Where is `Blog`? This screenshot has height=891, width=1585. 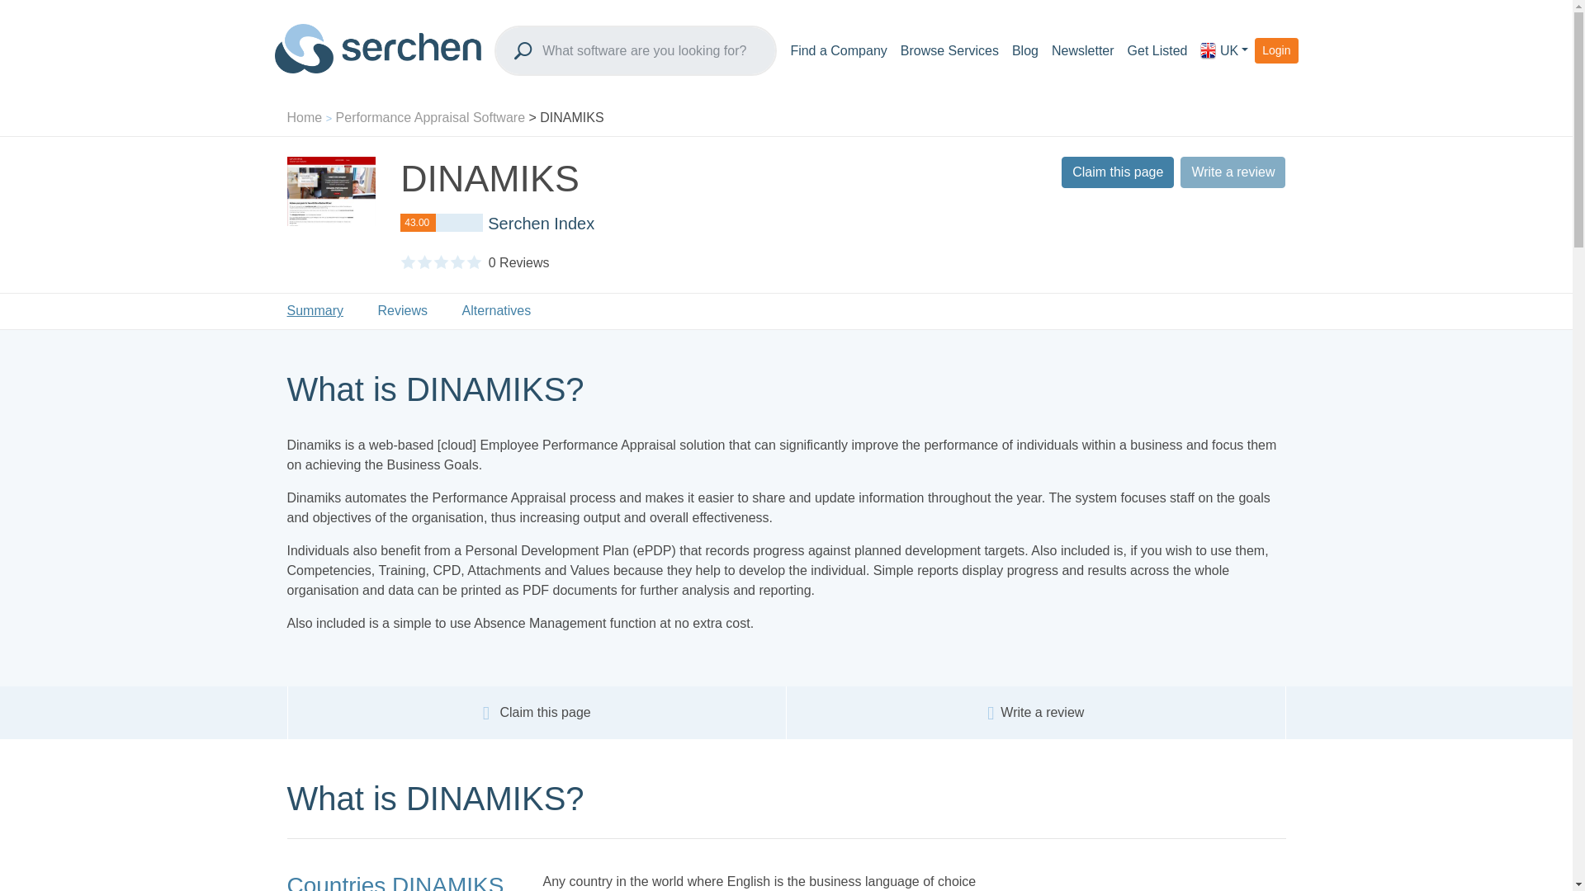 Blog is located at coordinates (1024, 51).